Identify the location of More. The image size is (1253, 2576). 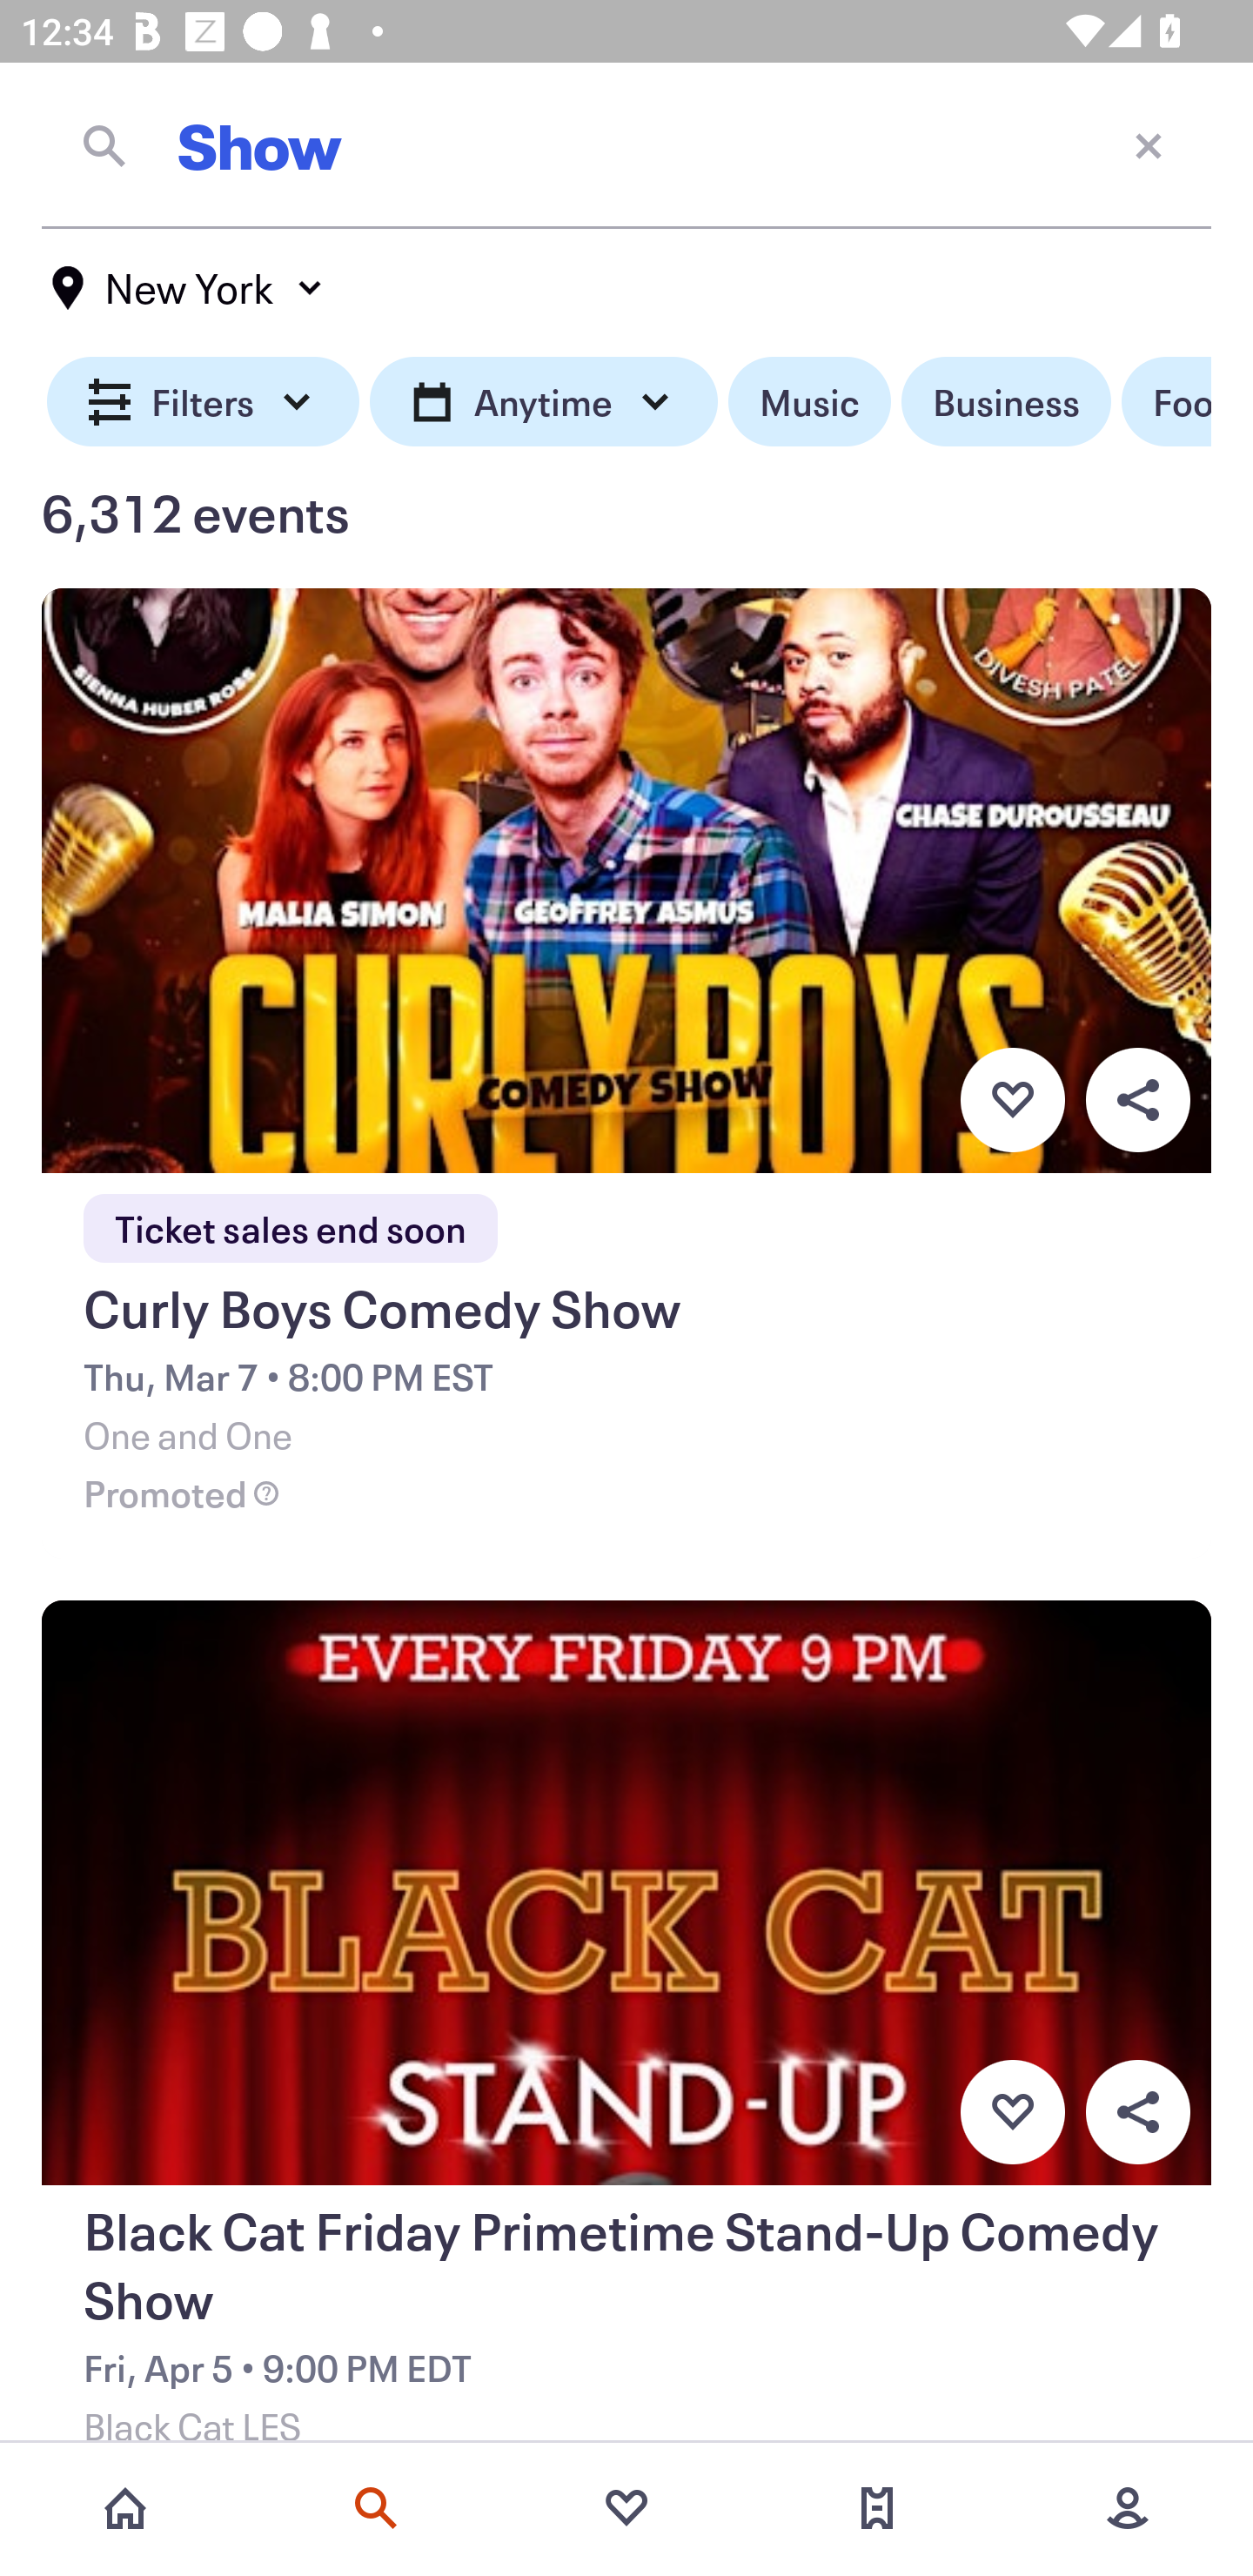
(1128, 2508).